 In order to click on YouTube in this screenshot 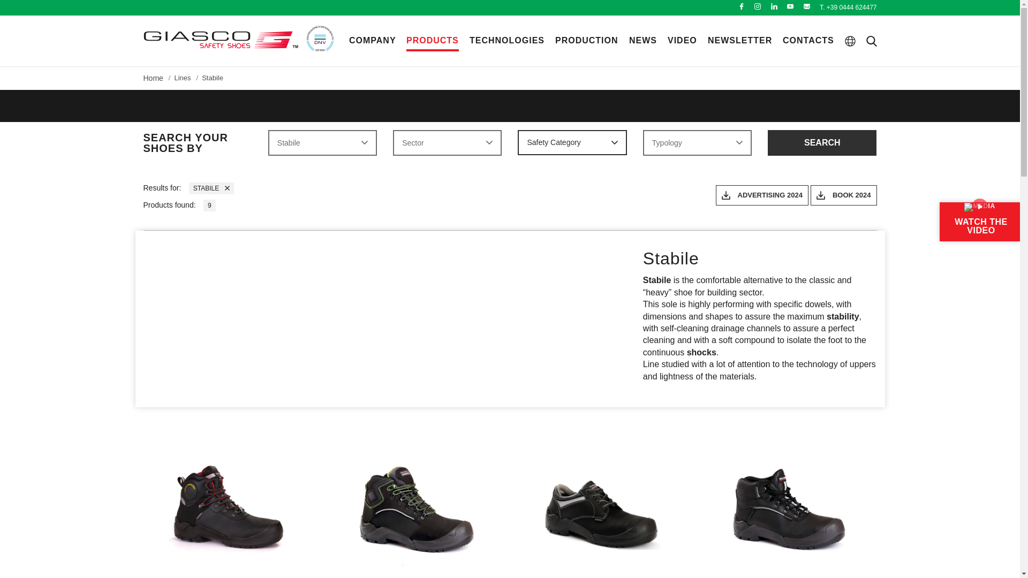, I will do `click(790, 6)`.